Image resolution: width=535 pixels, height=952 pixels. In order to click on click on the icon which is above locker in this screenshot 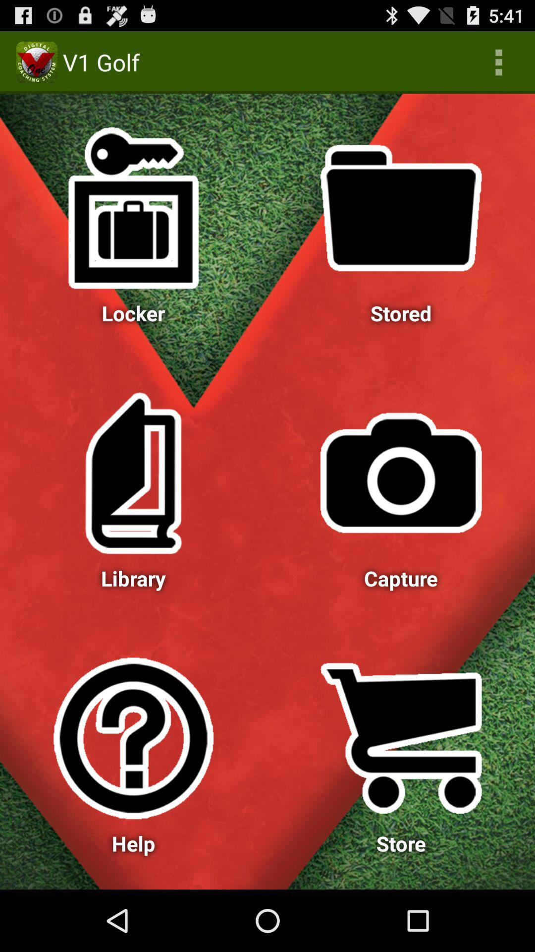, I will do `click(134, 208)`.